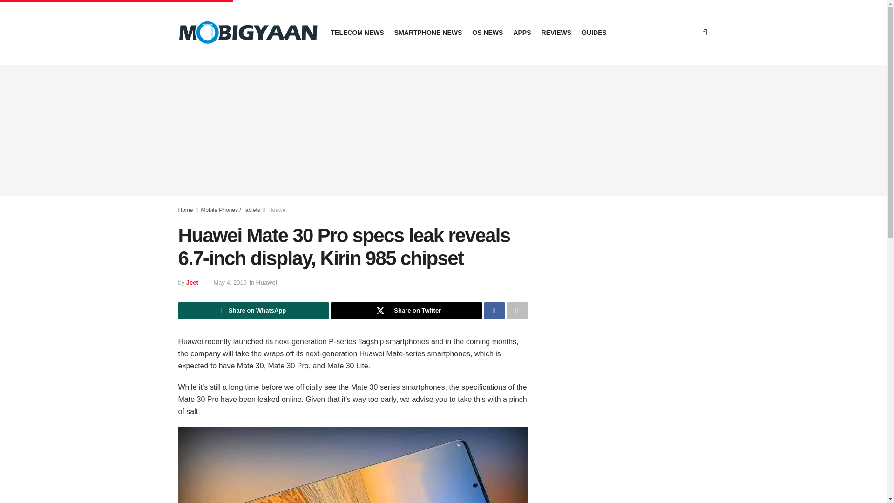 The image size is (894, 503). I want to click on GUIDES, so click(594, 33).